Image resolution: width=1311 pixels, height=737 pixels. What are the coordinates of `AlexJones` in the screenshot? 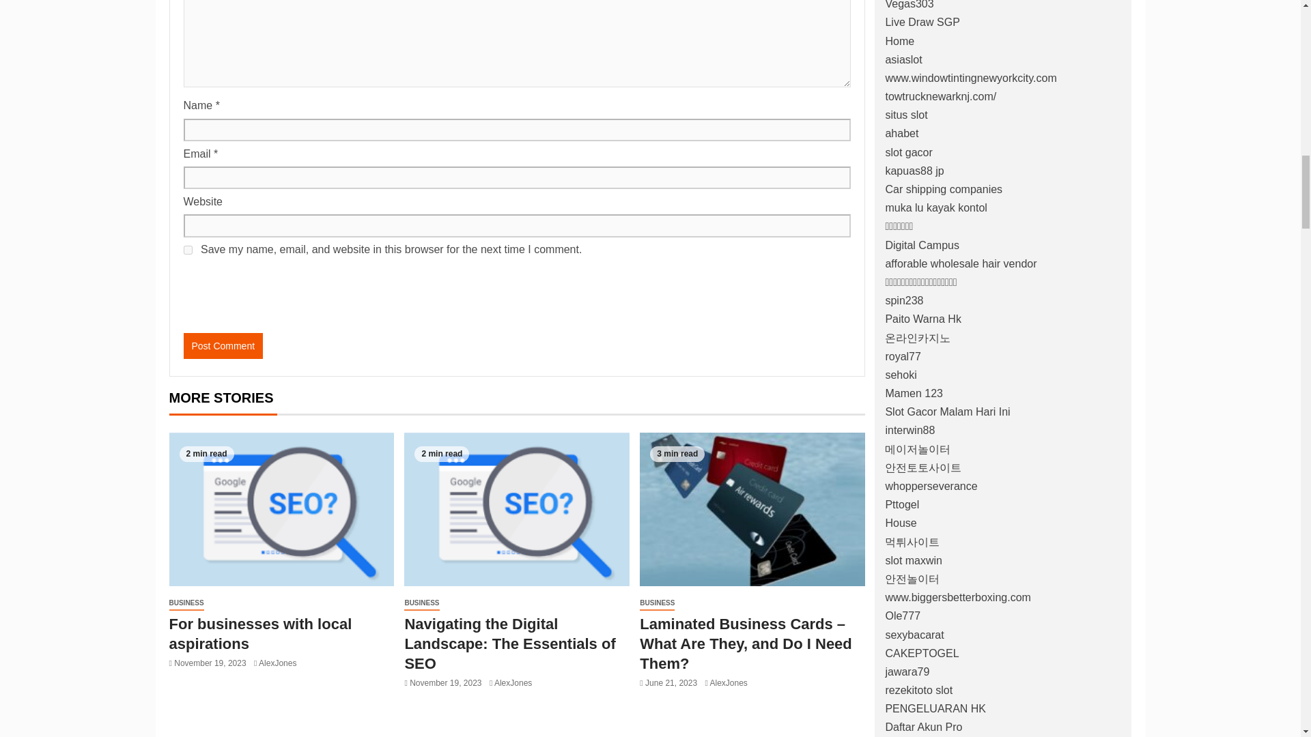 It's located at (277, 663).